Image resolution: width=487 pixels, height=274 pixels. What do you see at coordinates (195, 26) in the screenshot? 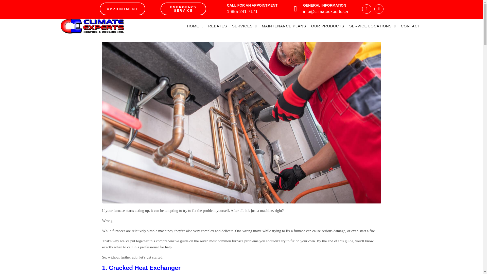
I see `HOME` at bounding box center [195, 26].